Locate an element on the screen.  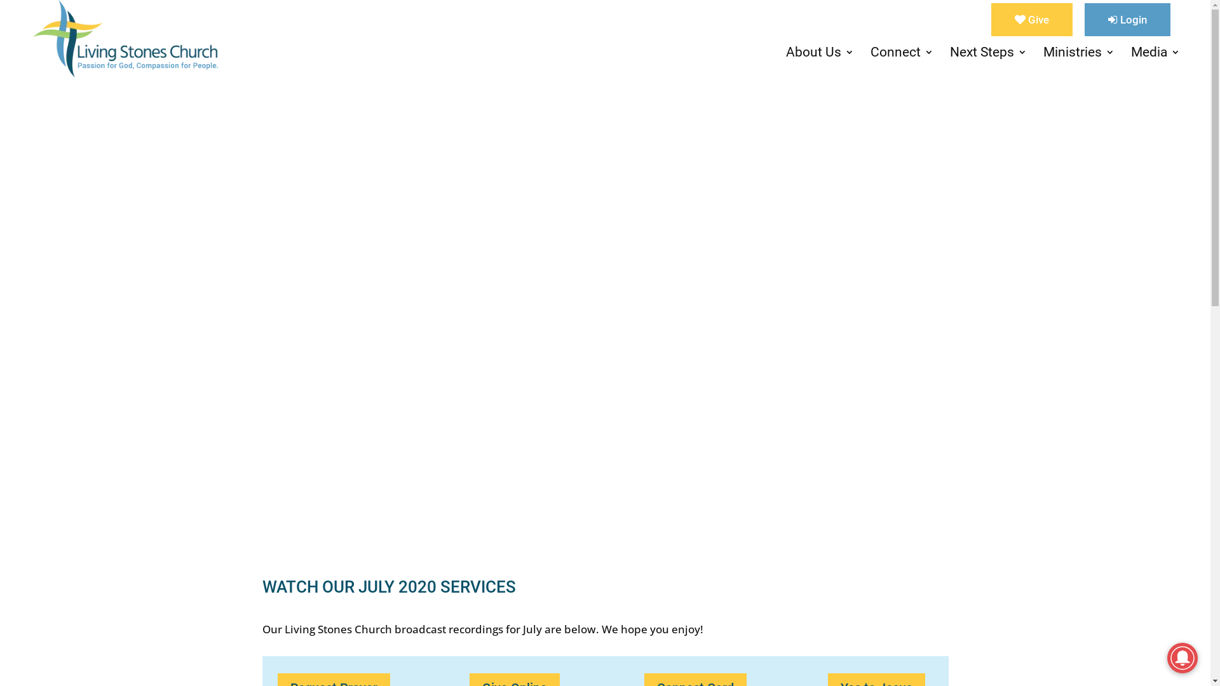
Media is located at coordinates (1155, 62).